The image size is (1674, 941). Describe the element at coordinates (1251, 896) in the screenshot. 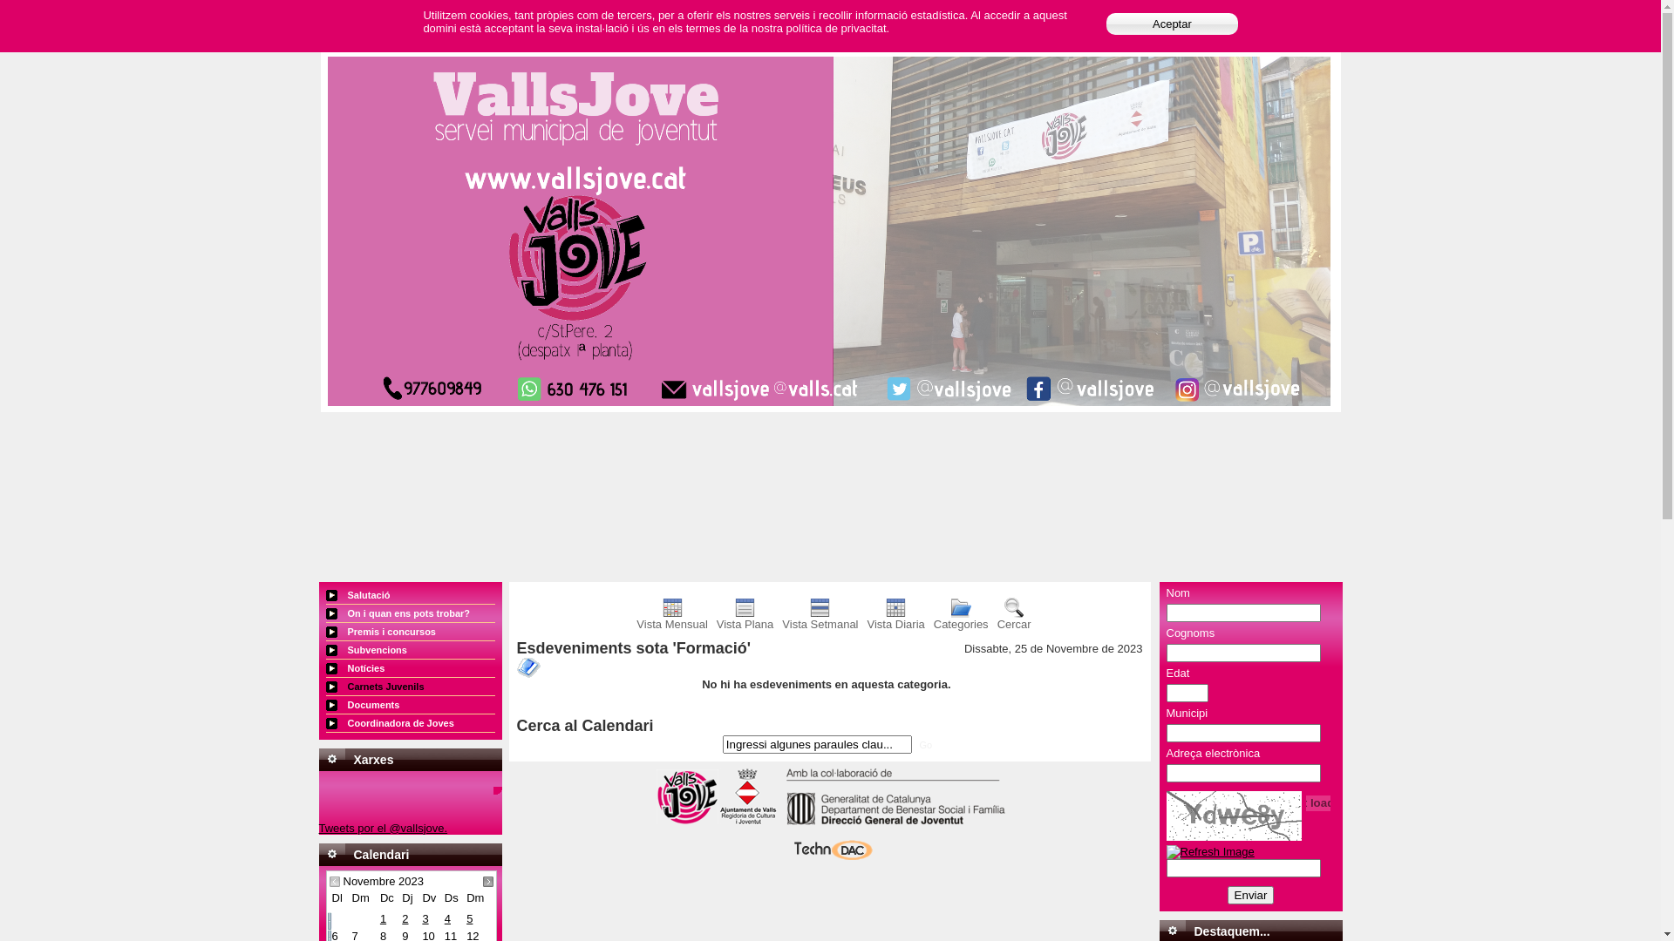

I see `Enviar` at that location.